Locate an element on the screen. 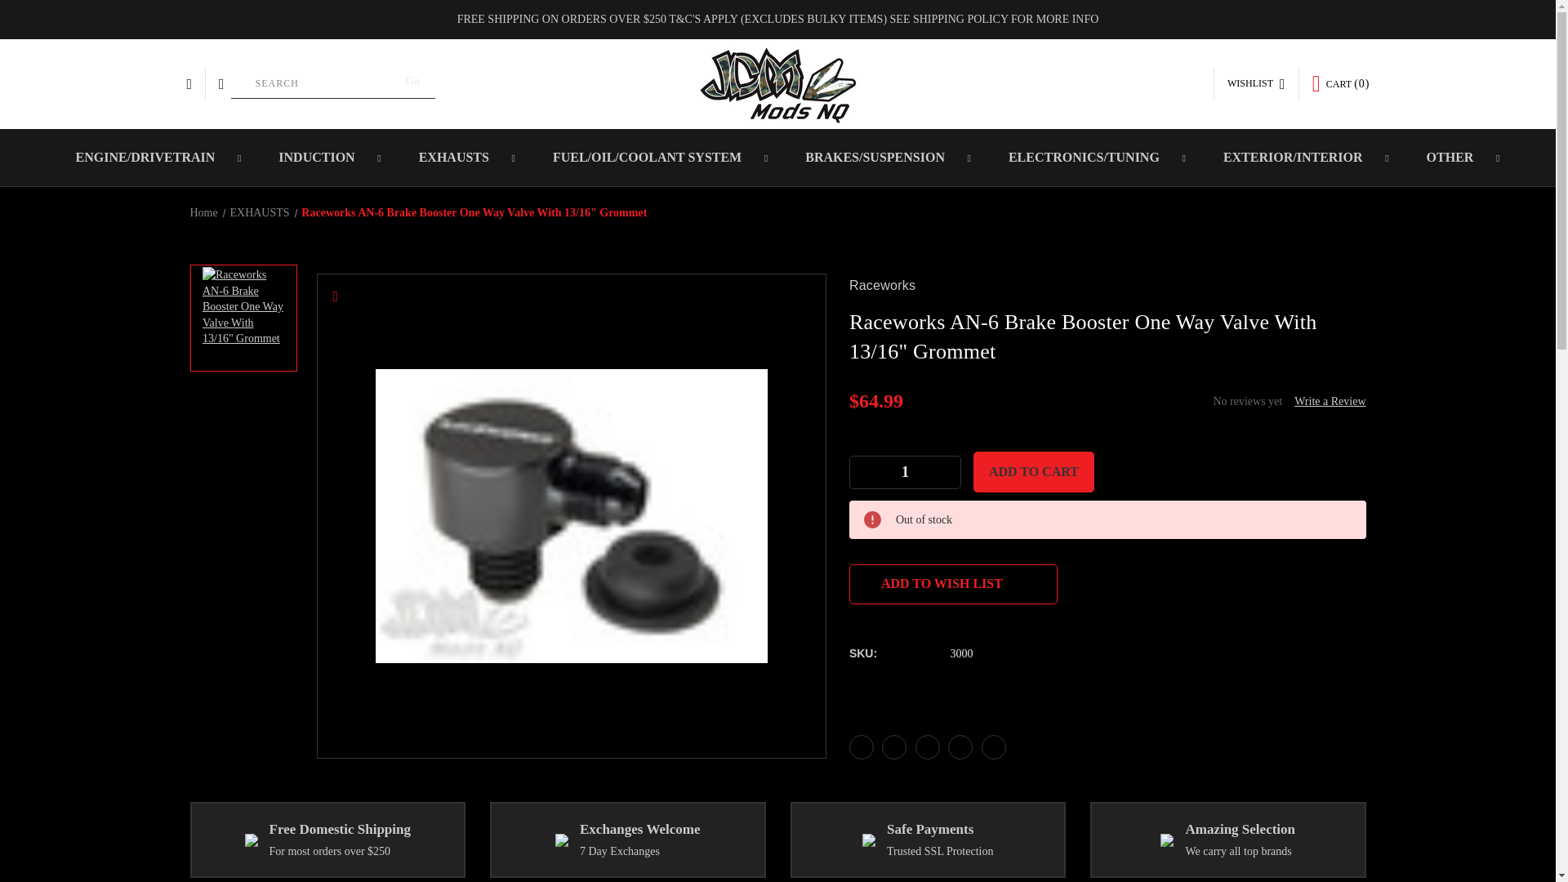  Twitter is located at coordinates (960, 746).